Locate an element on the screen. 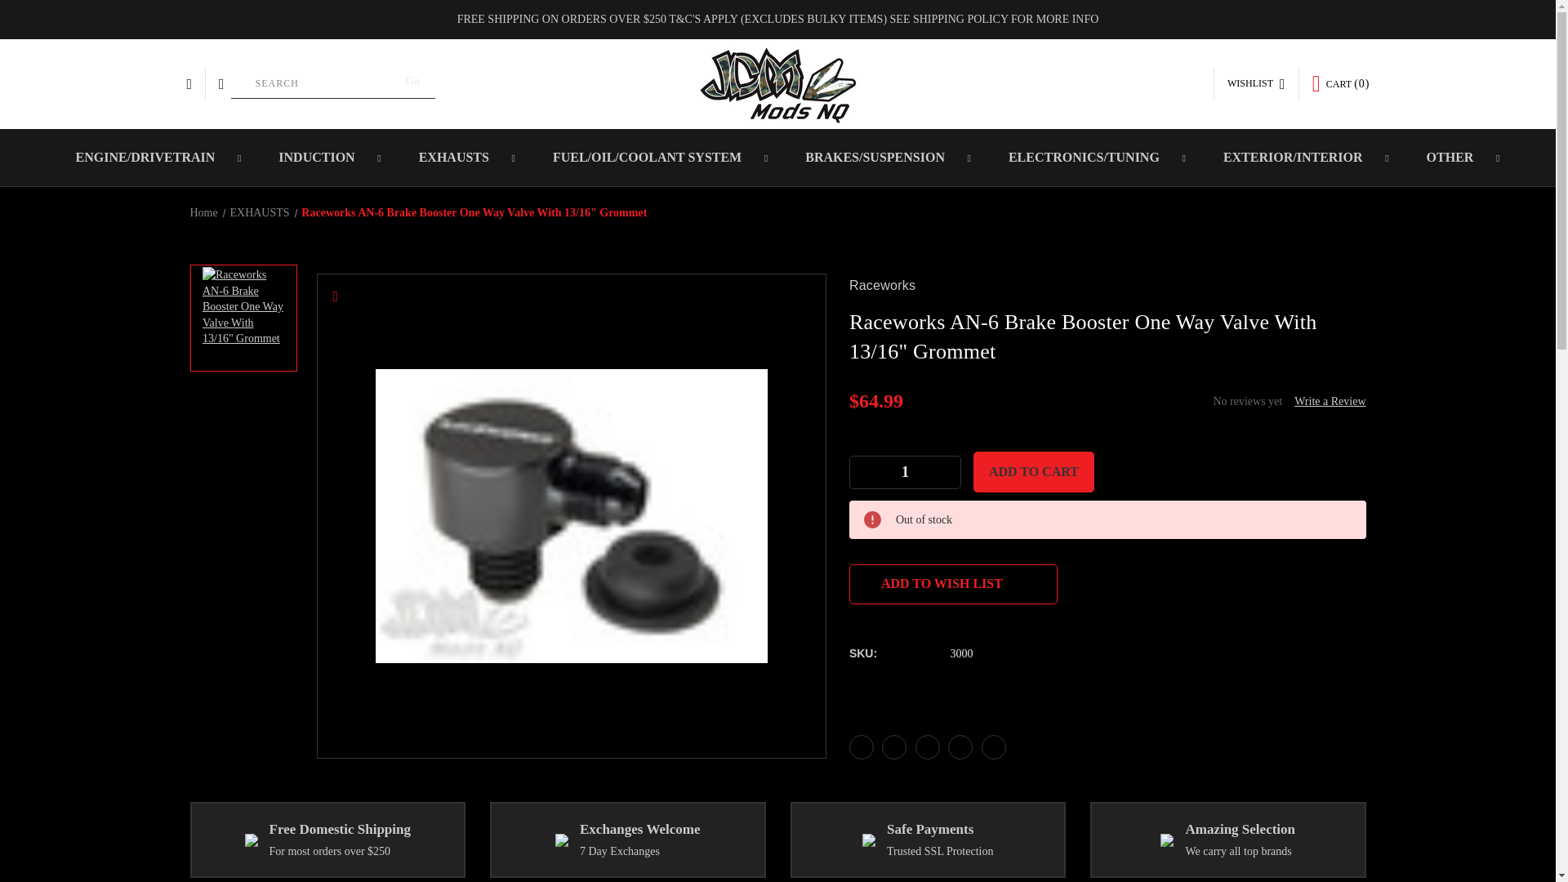  Twitter is located at coordinates (960, 746).